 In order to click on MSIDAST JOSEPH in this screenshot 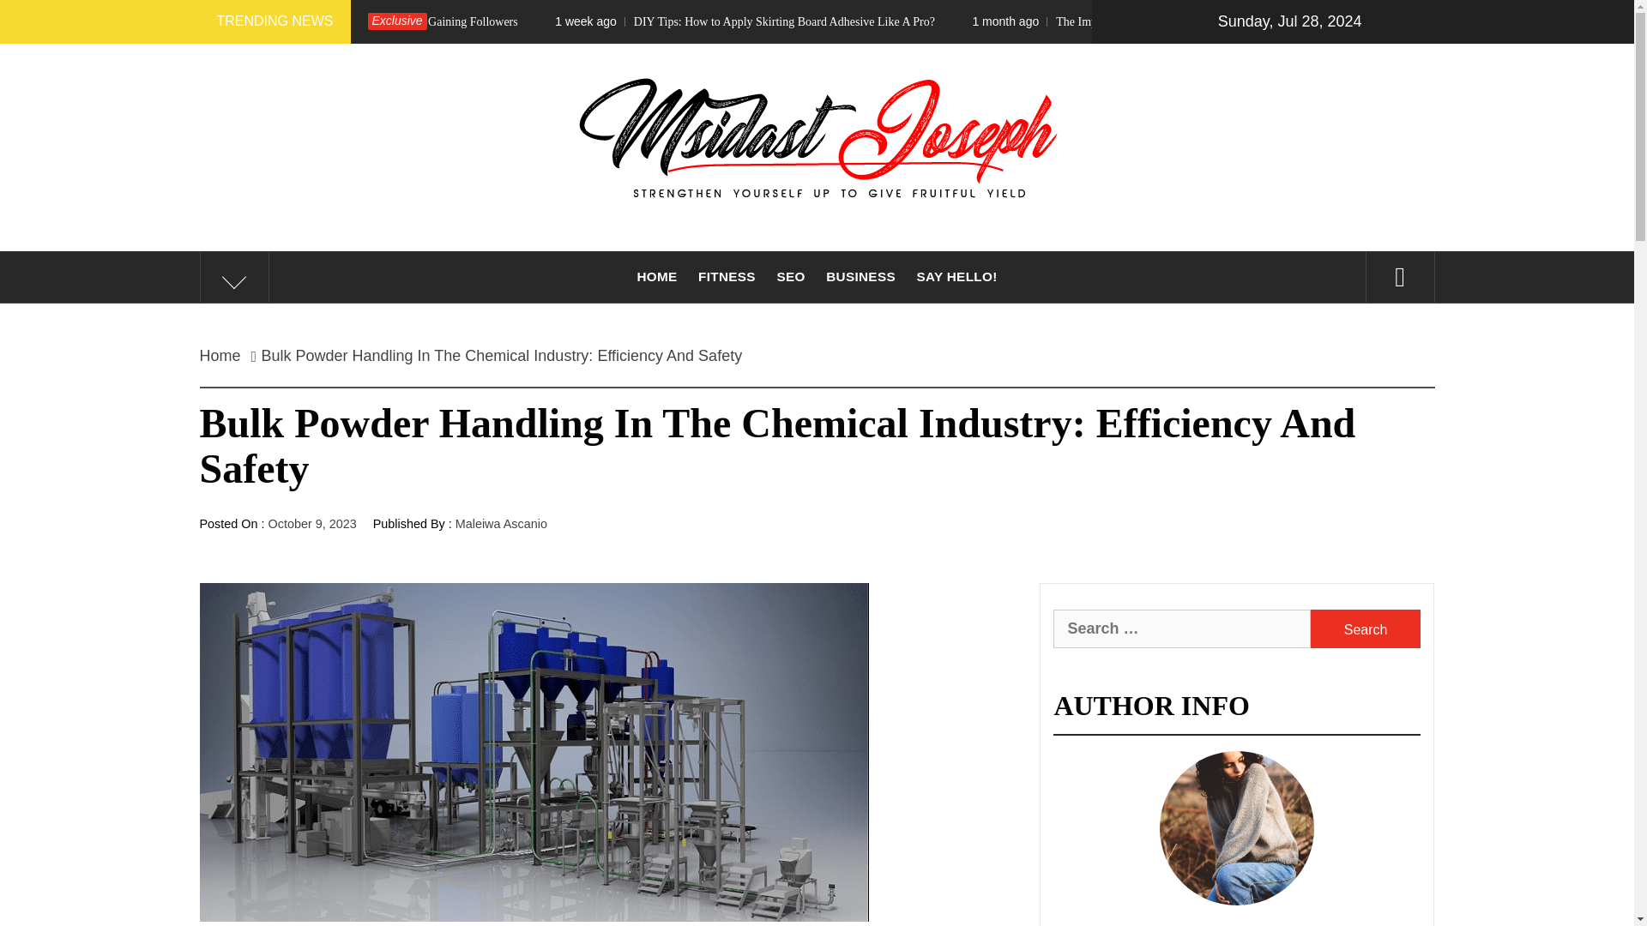, I will do `click(816, 272)`.